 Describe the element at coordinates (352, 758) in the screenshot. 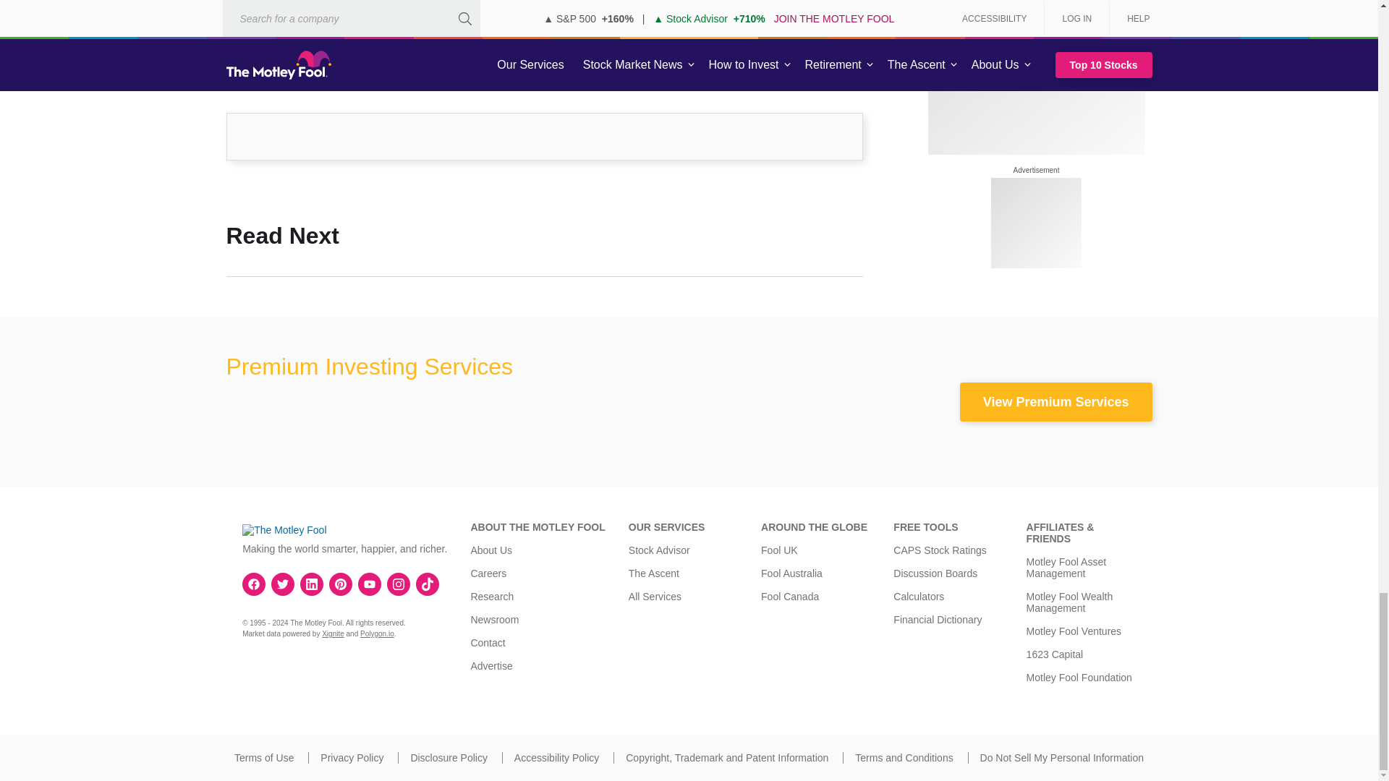

I see `Privacy Policy` at that location.